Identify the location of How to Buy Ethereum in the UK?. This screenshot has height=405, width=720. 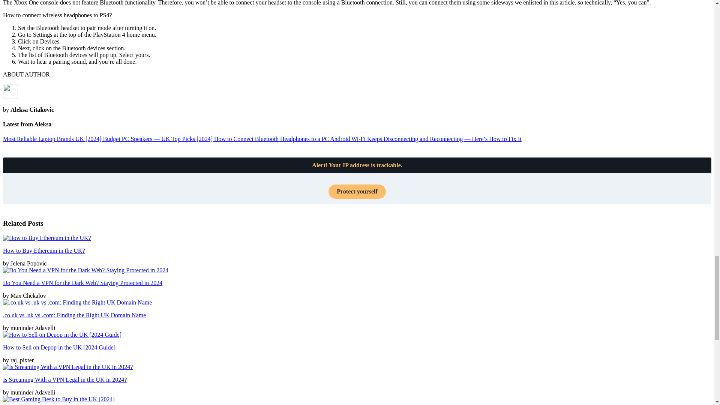
(43, 250).